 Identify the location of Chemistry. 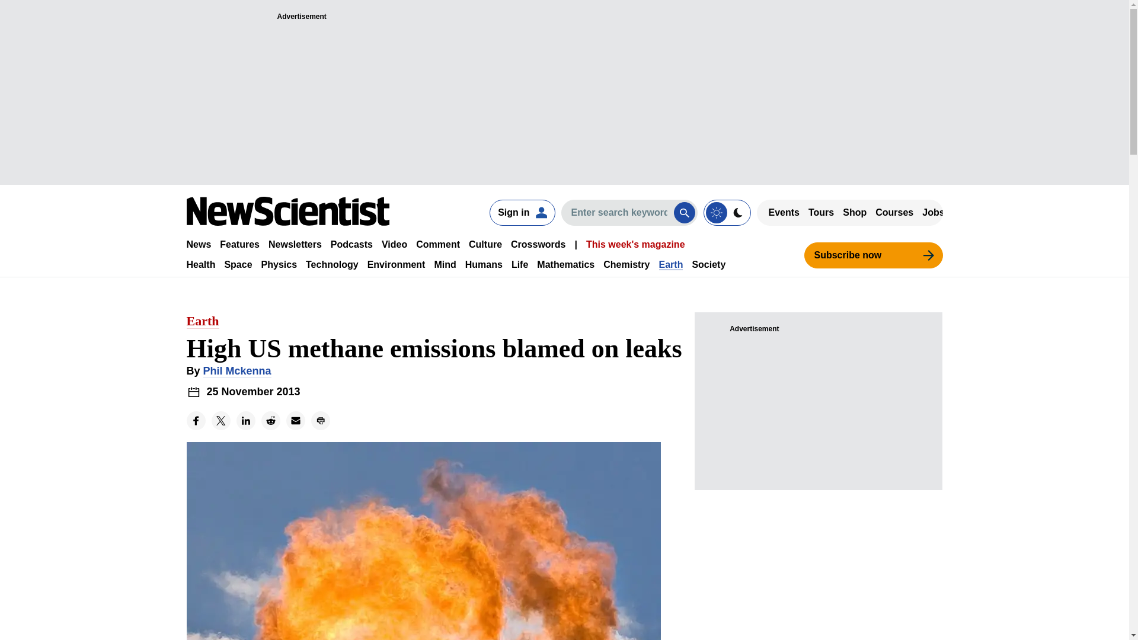
(626, 264).